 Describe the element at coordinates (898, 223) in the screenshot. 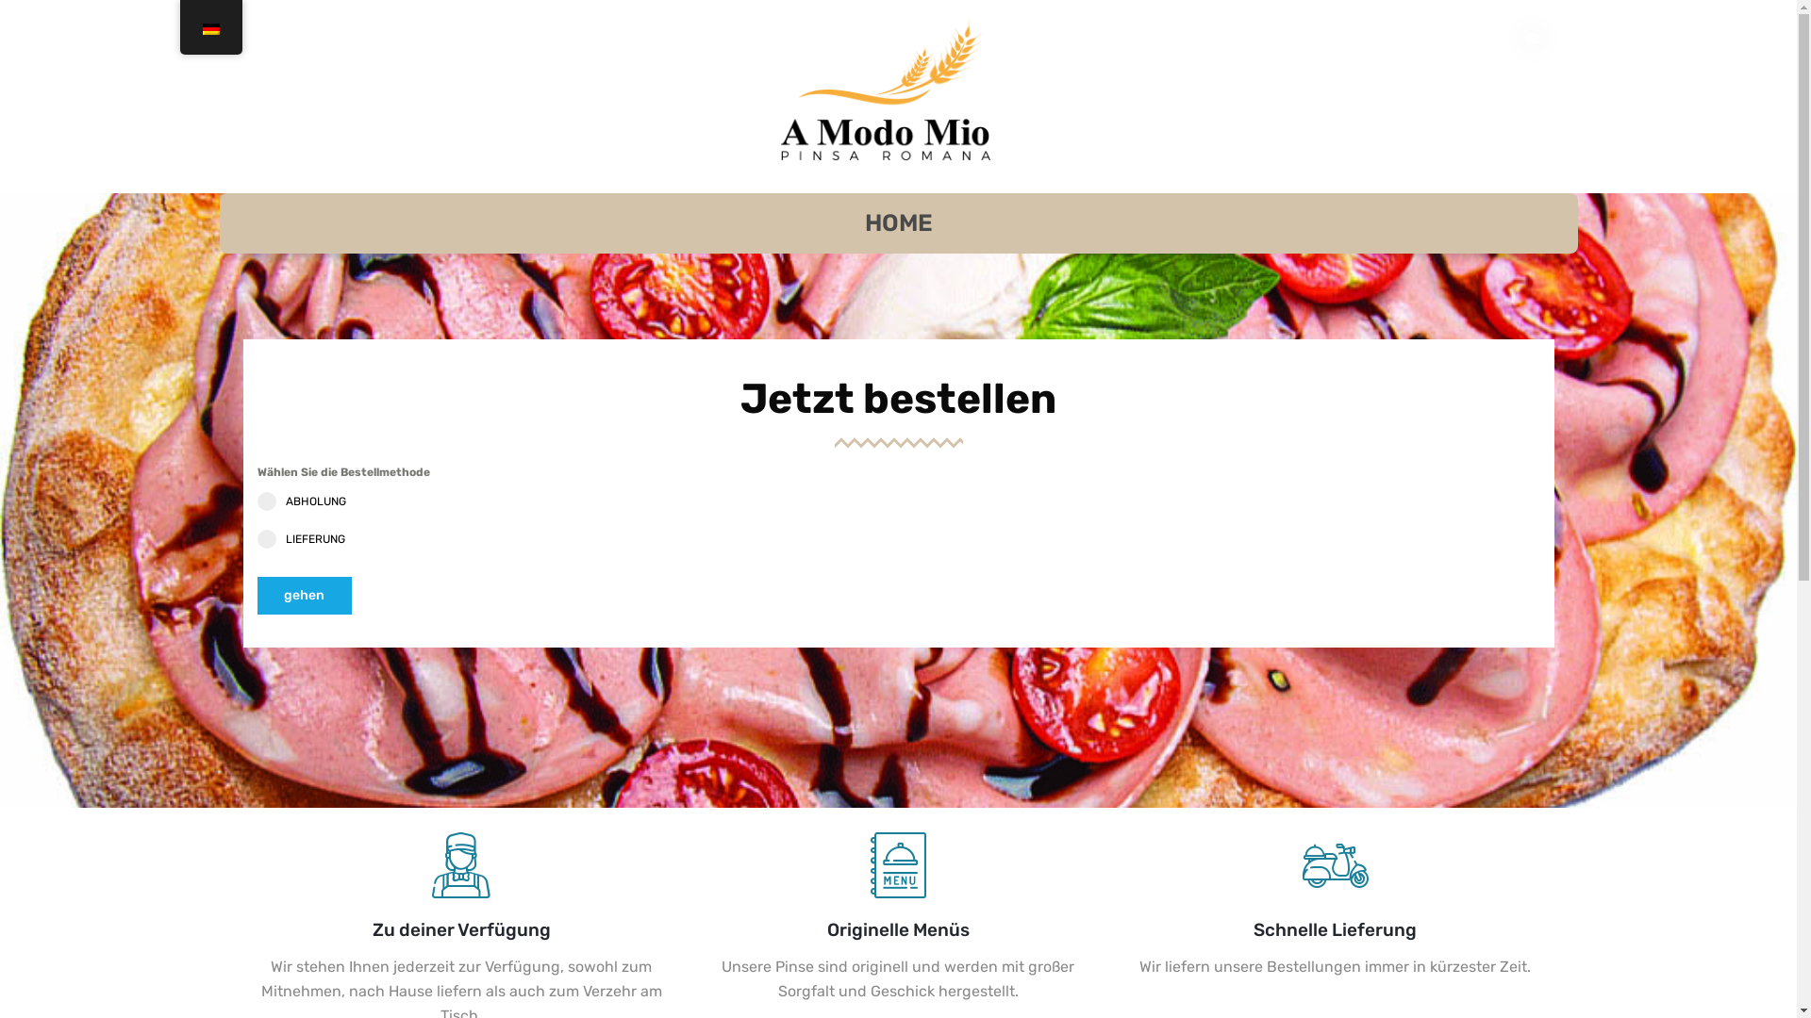

I see `HOME` at that location.